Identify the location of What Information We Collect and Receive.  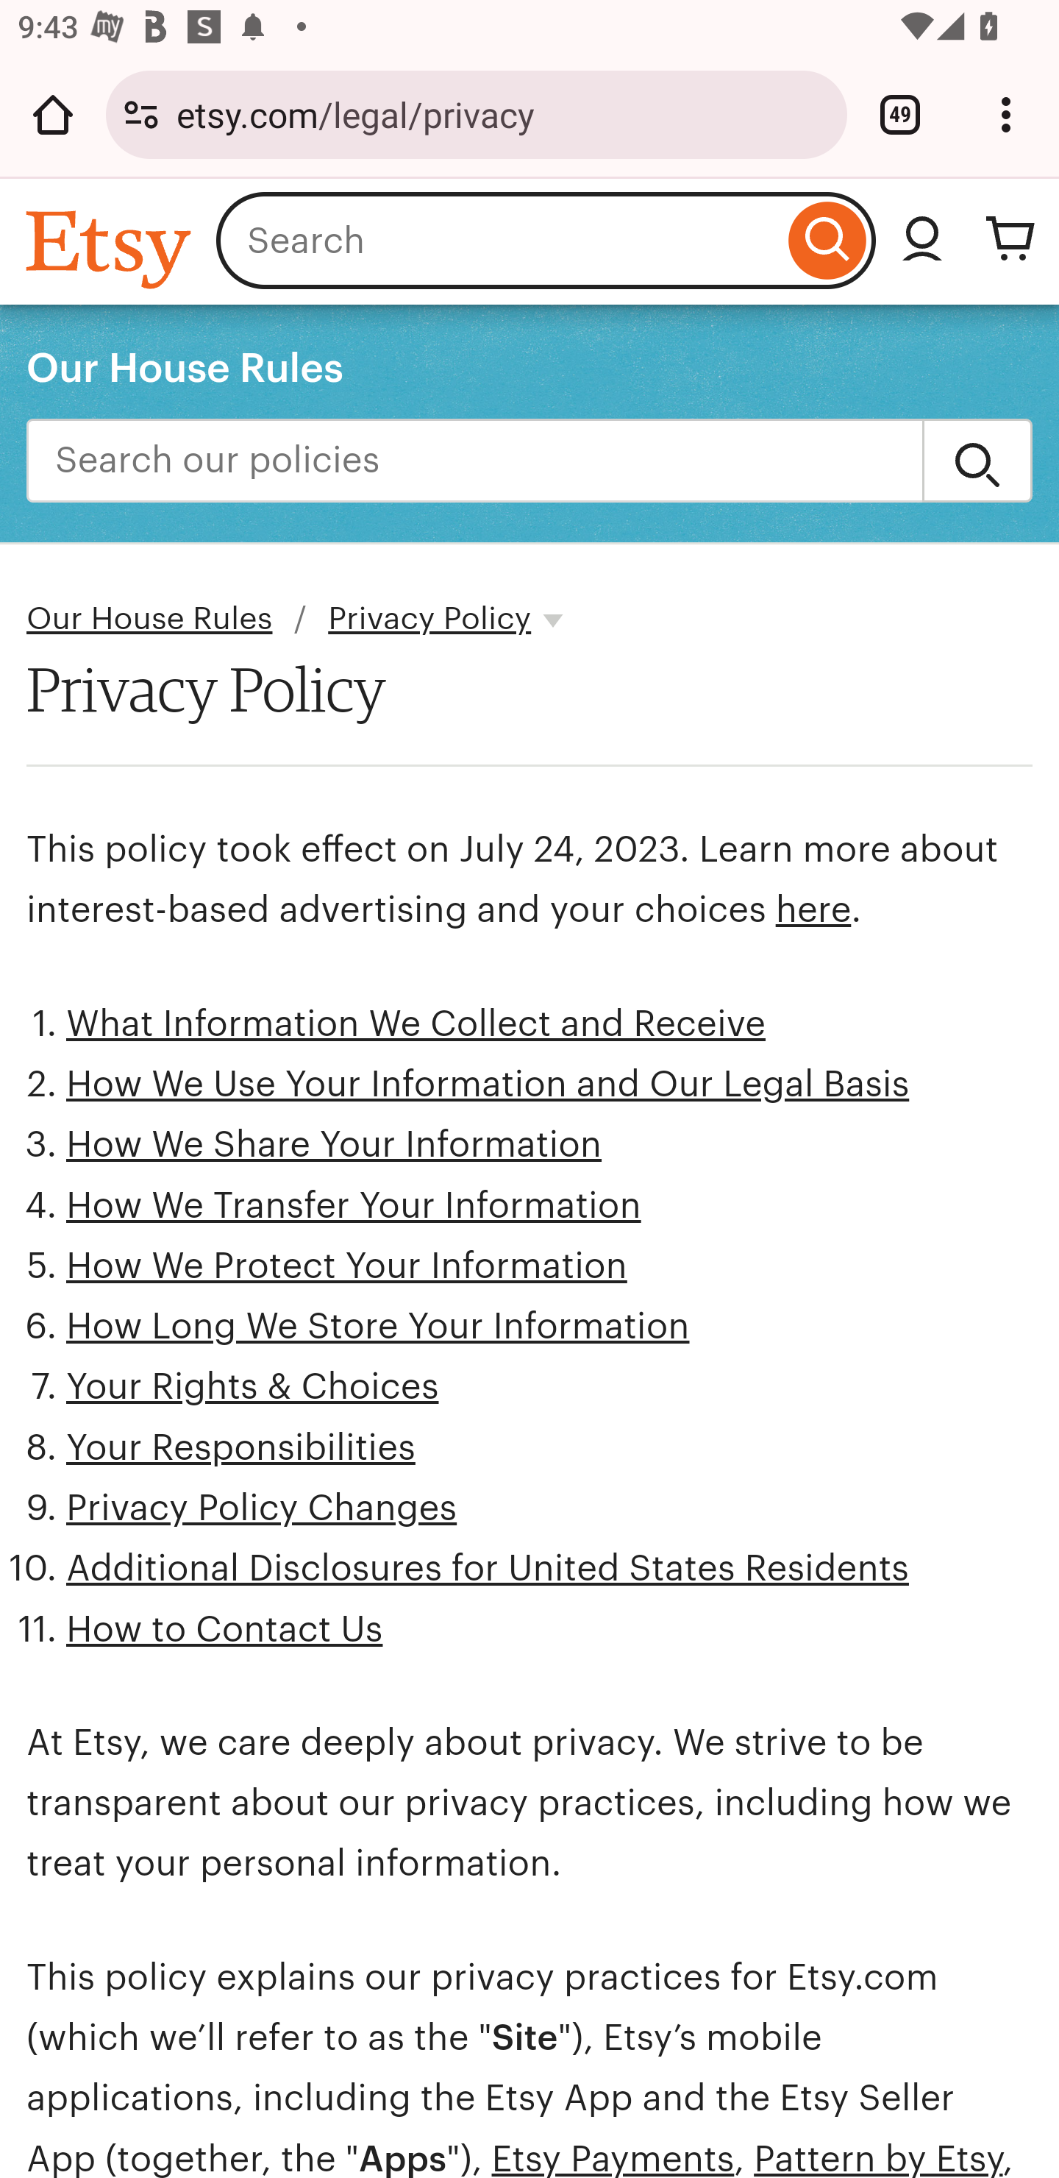
(416, 1022).